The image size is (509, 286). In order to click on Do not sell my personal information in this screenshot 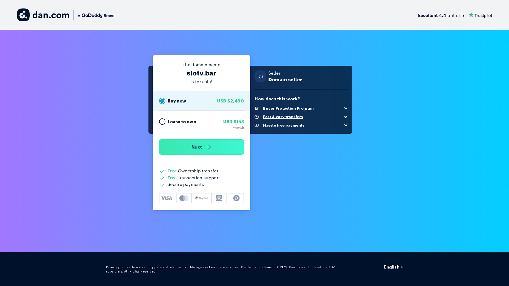, I will do `click(159, 267)`.